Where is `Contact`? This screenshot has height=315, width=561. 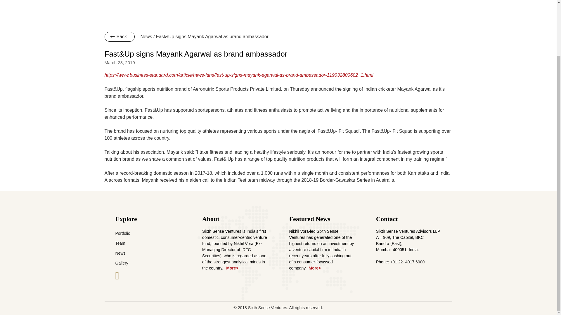 Contact is located at coordinates (387, 219).